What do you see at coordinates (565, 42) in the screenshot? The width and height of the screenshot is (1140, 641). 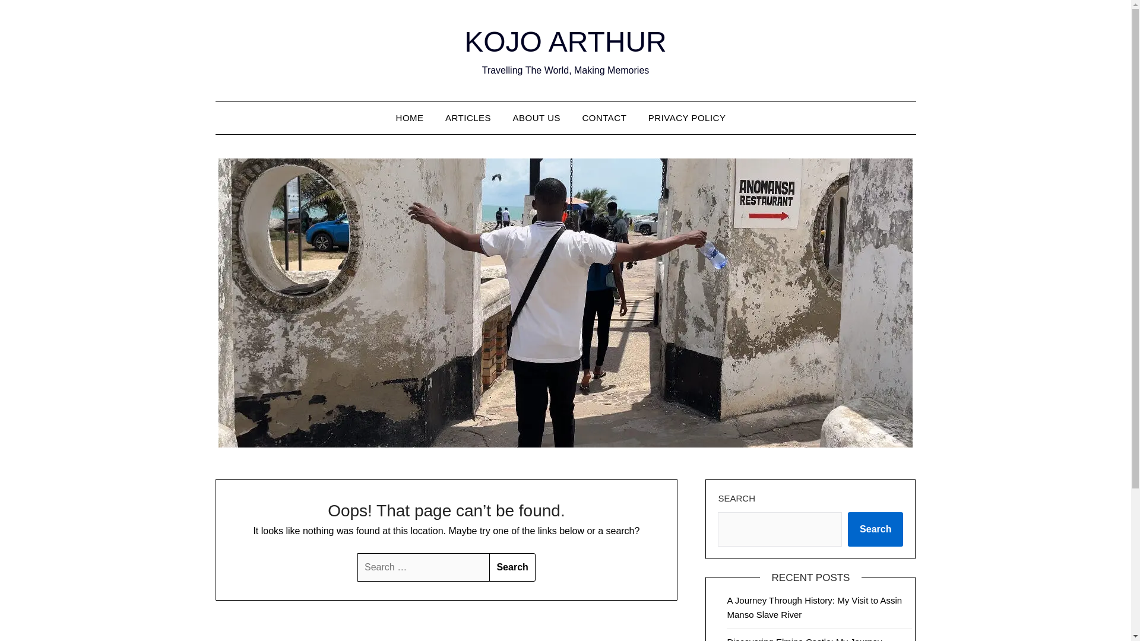 I see `KOJO ARTHUR` at bounding box center [565, 42].